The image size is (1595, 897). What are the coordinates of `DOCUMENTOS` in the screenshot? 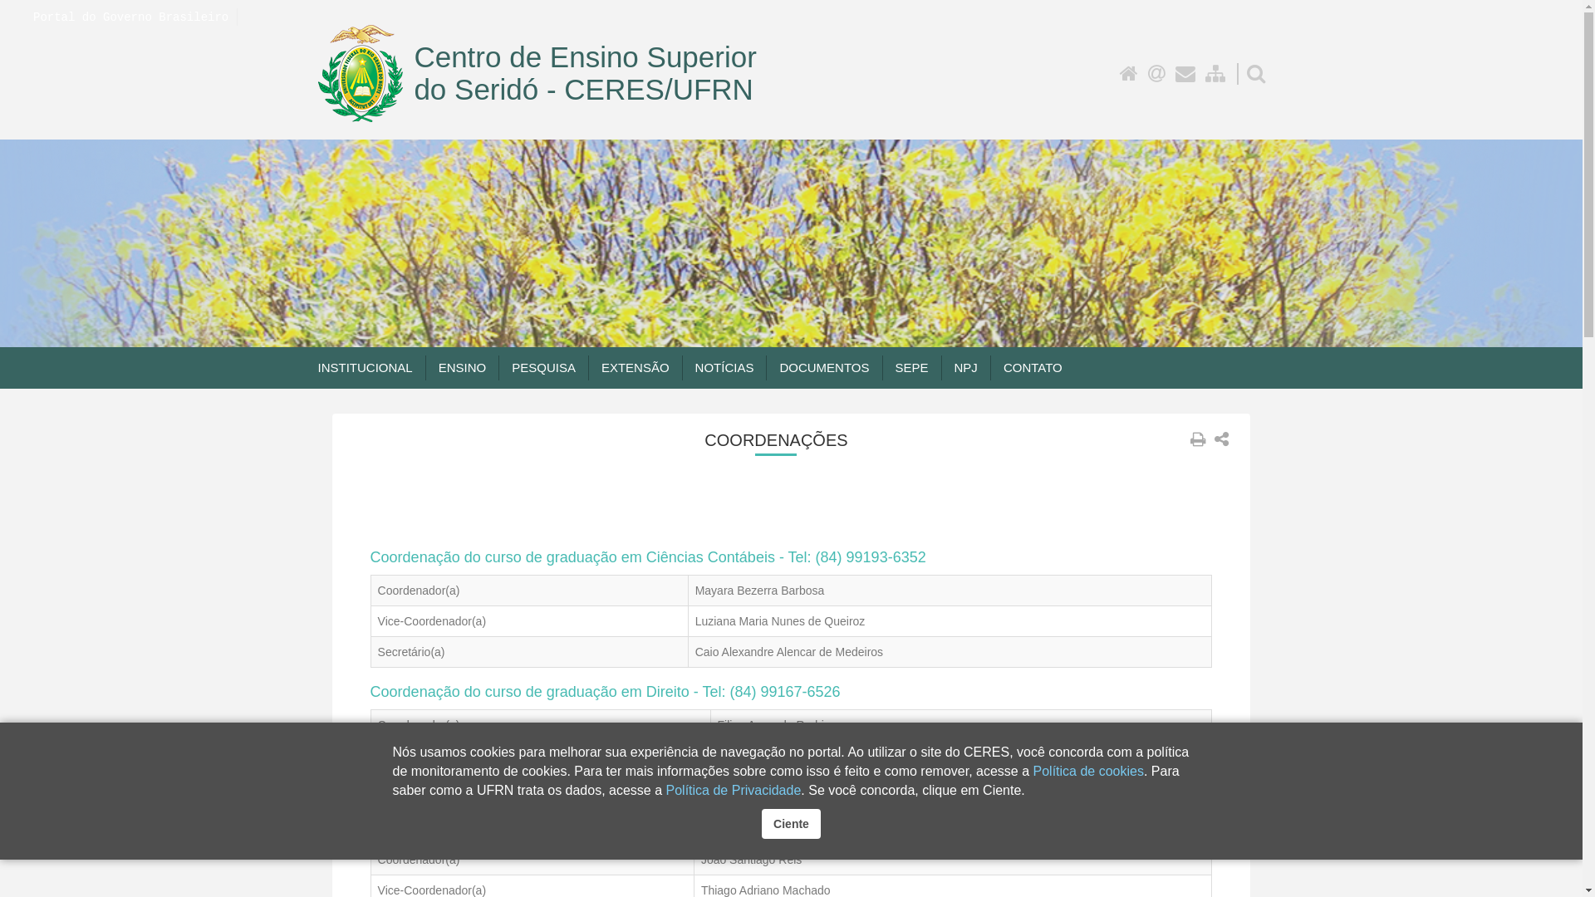 It's located at (824, 368).